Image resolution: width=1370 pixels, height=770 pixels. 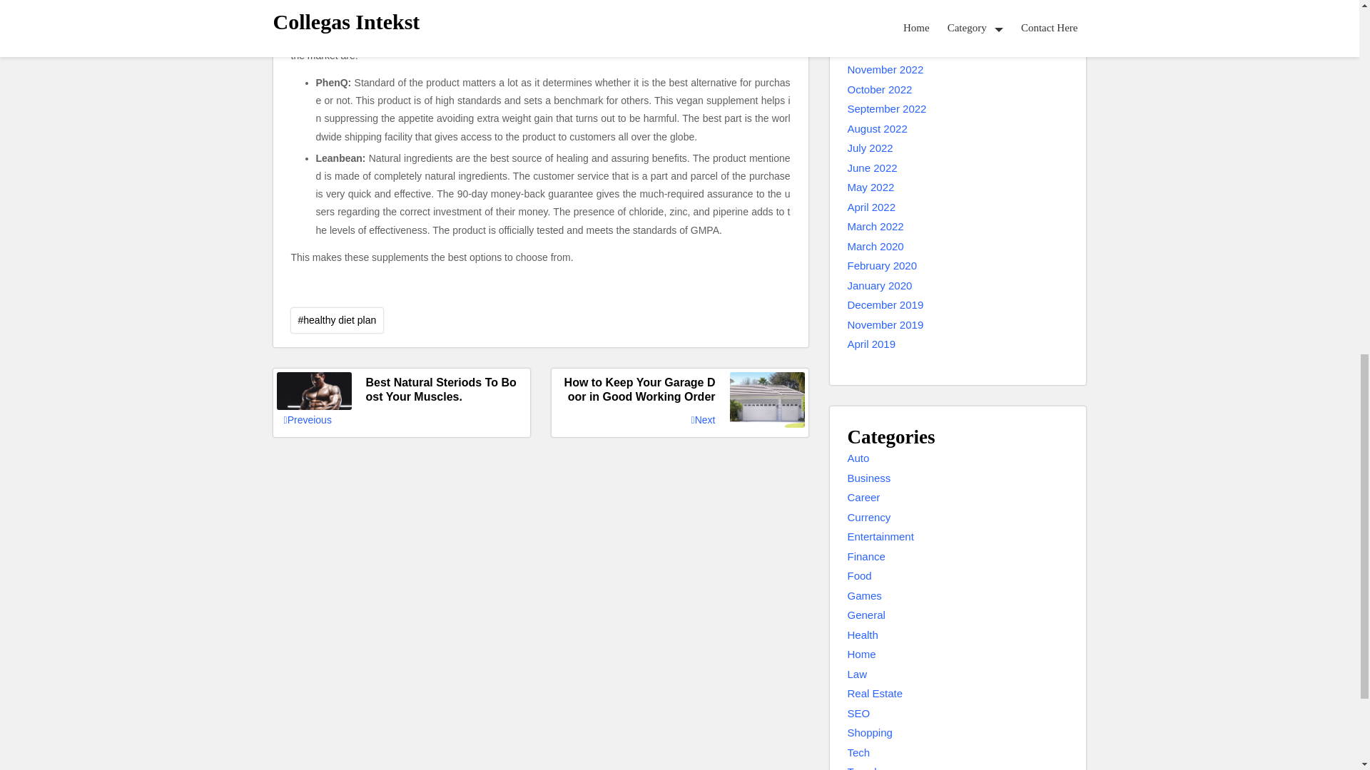 What do you see at coordinates (307, 419) in the screenshot?
I see `Preveious` at bounding box center [307, 419].